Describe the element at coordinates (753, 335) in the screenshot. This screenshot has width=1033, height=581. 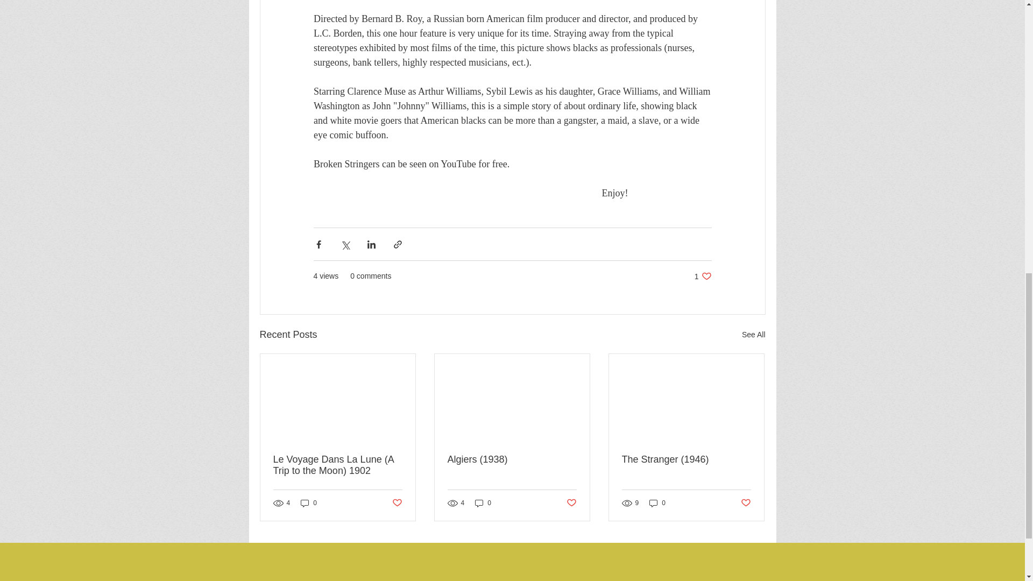
I see `See All` at that location.